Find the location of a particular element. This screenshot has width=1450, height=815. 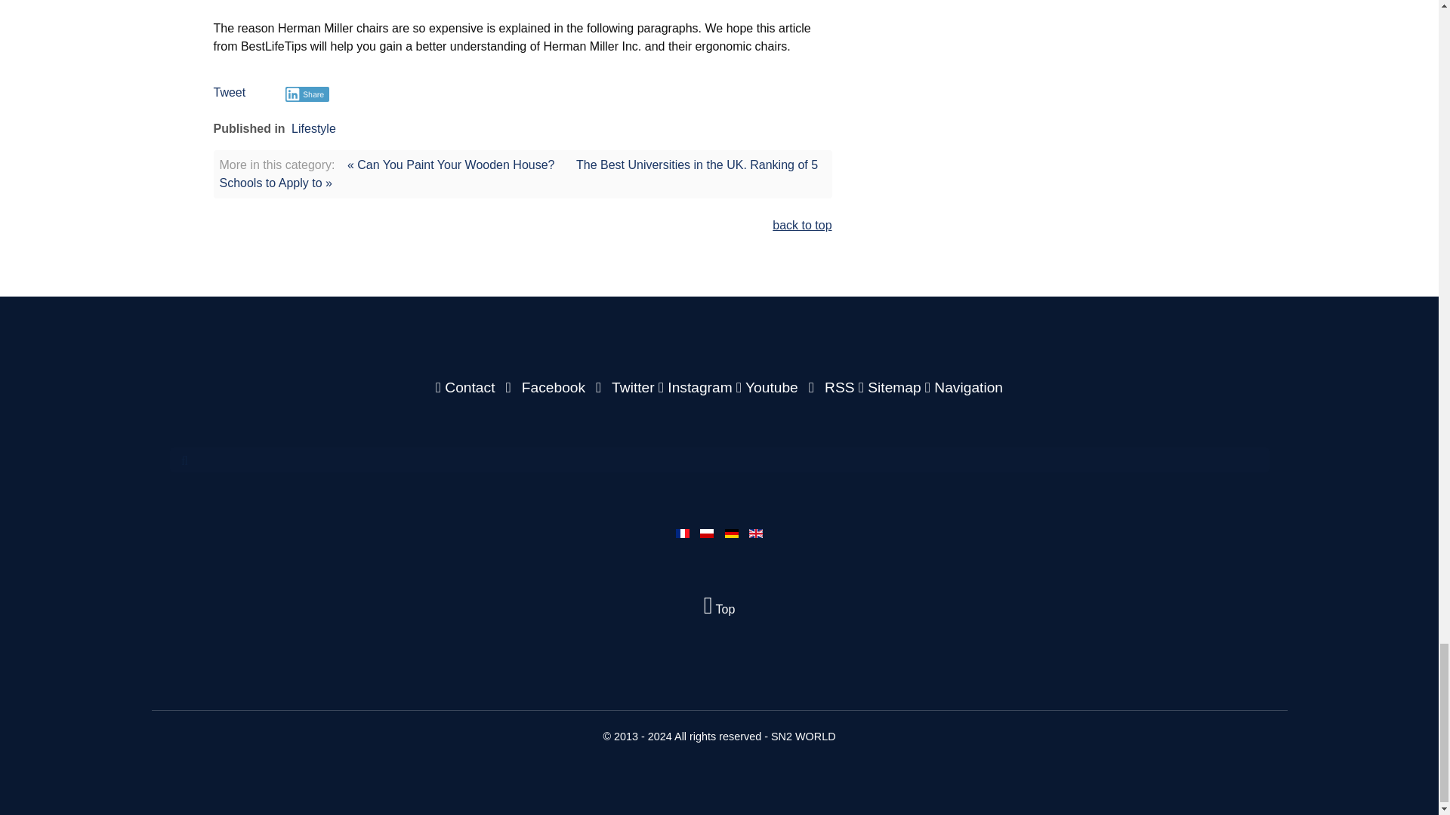

Polski is located at coordinates (707, 533).